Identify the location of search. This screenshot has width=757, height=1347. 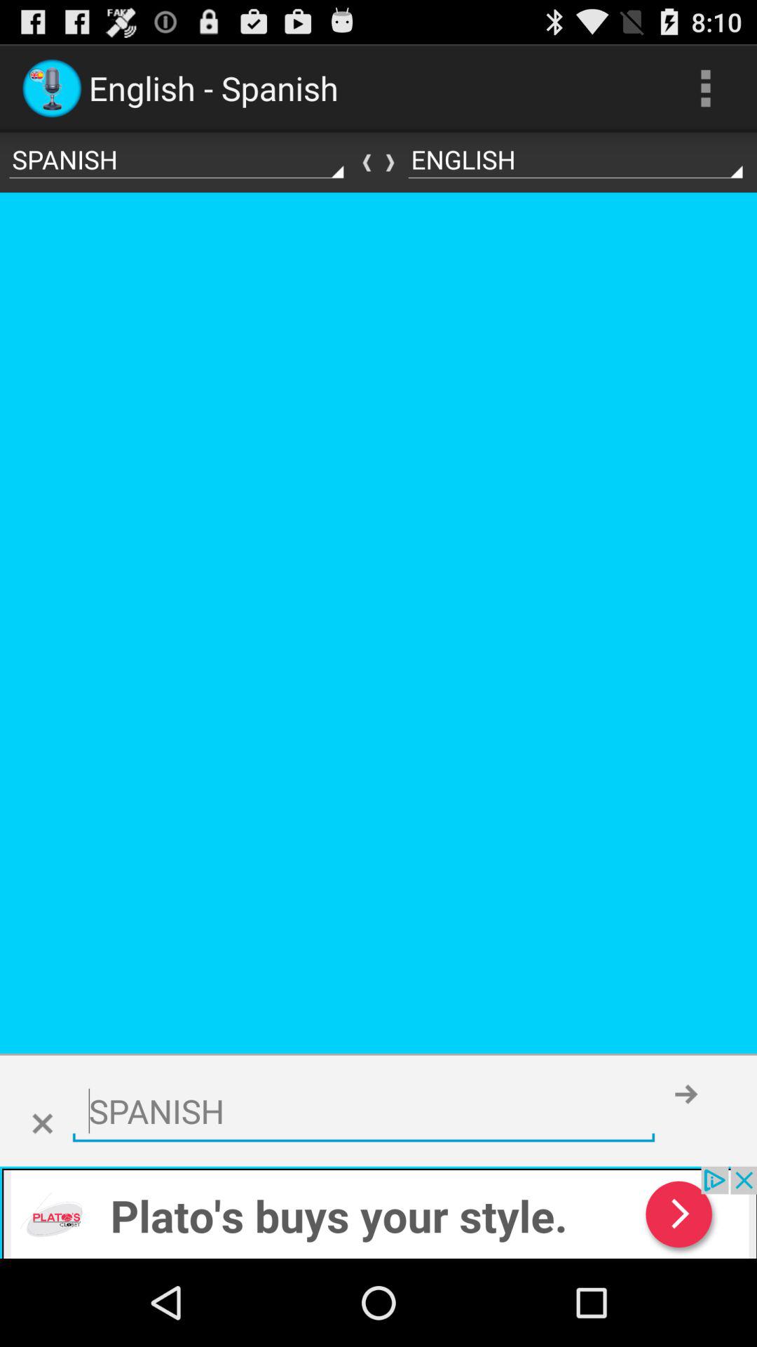
(363, 1111).